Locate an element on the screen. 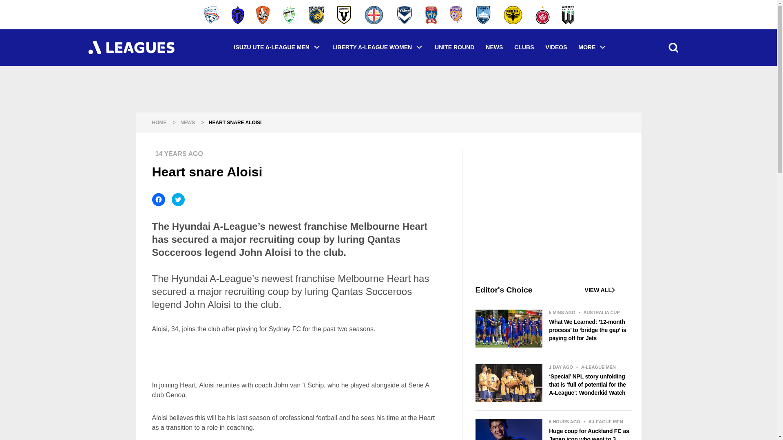 The height and width of the screenshot is (440, 783). ISUZU UTE A-LEAGUE MEN is located at coordinates (277, 47).